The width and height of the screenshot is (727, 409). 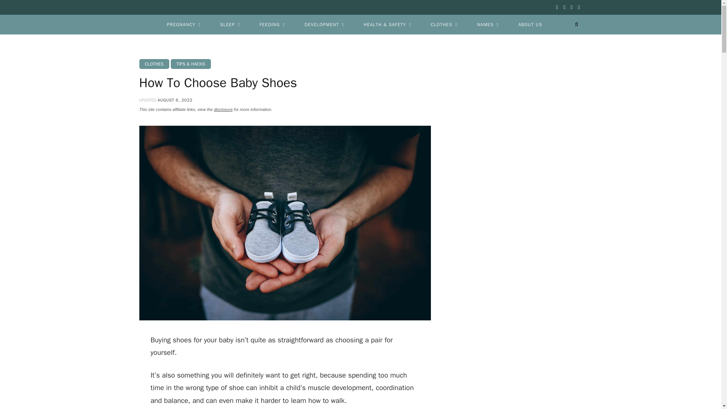 What do you see at coordinates (175, 100) in the screenshot?
I see `AUGUST 6, 2022` at bounding box center [175, 100].